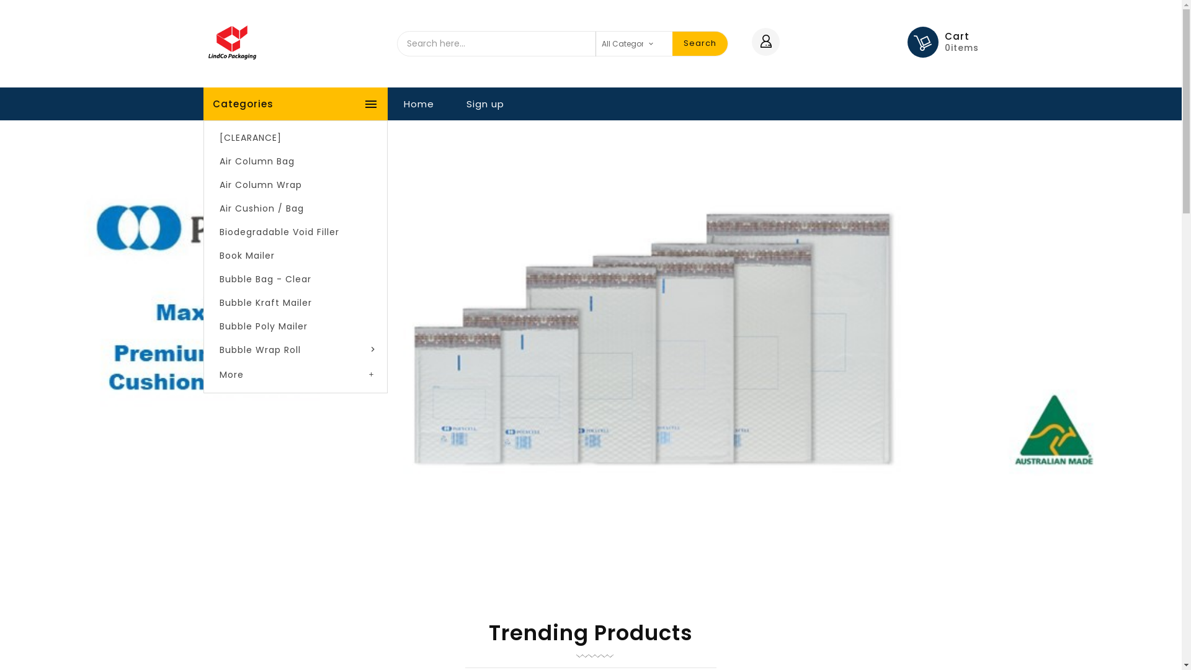 The image size is (1191, 670). What do you see at coordinates (700, 43) in the screenshot?
I see `Search` at bounding box center [700, 43].